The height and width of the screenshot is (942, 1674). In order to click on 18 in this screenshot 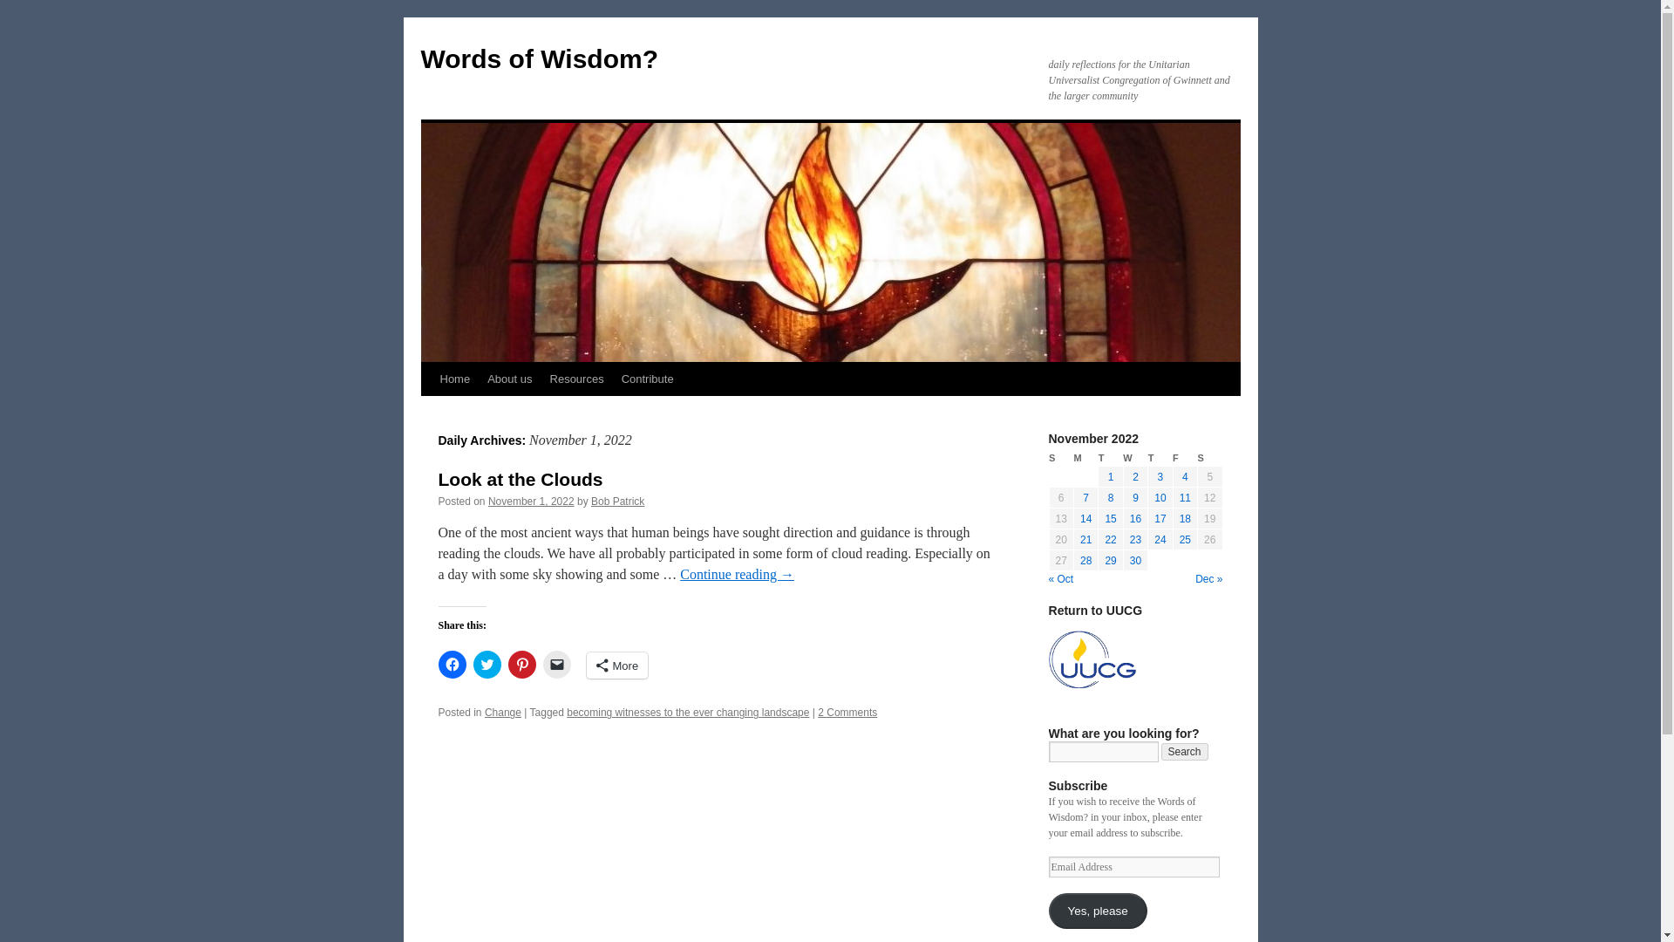, I will do `click(1185, 518)`.